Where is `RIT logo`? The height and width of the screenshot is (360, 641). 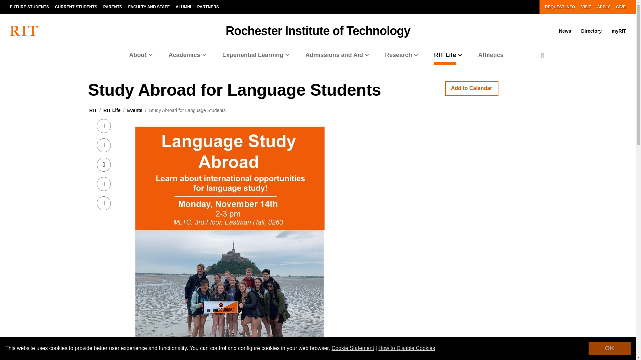 RIT logo is located at coordinates (24, 31).